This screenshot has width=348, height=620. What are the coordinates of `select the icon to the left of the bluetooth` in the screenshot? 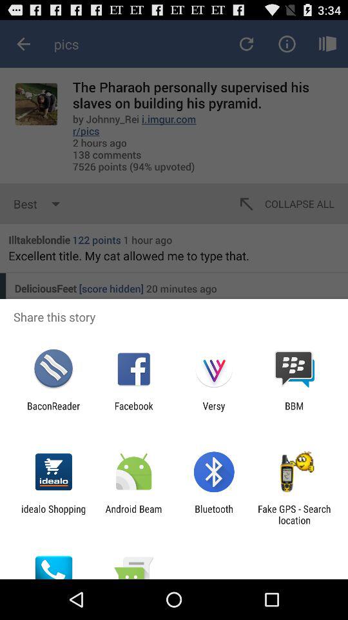 It's located at (133, 514).